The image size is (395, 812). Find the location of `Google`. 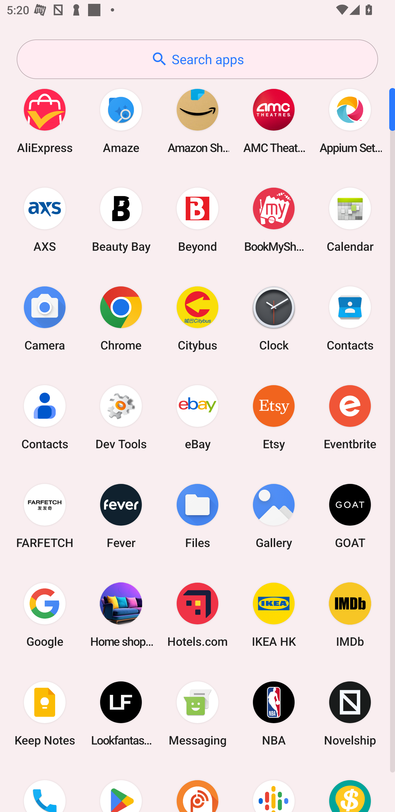

Google is located at coordinates (45, 614).